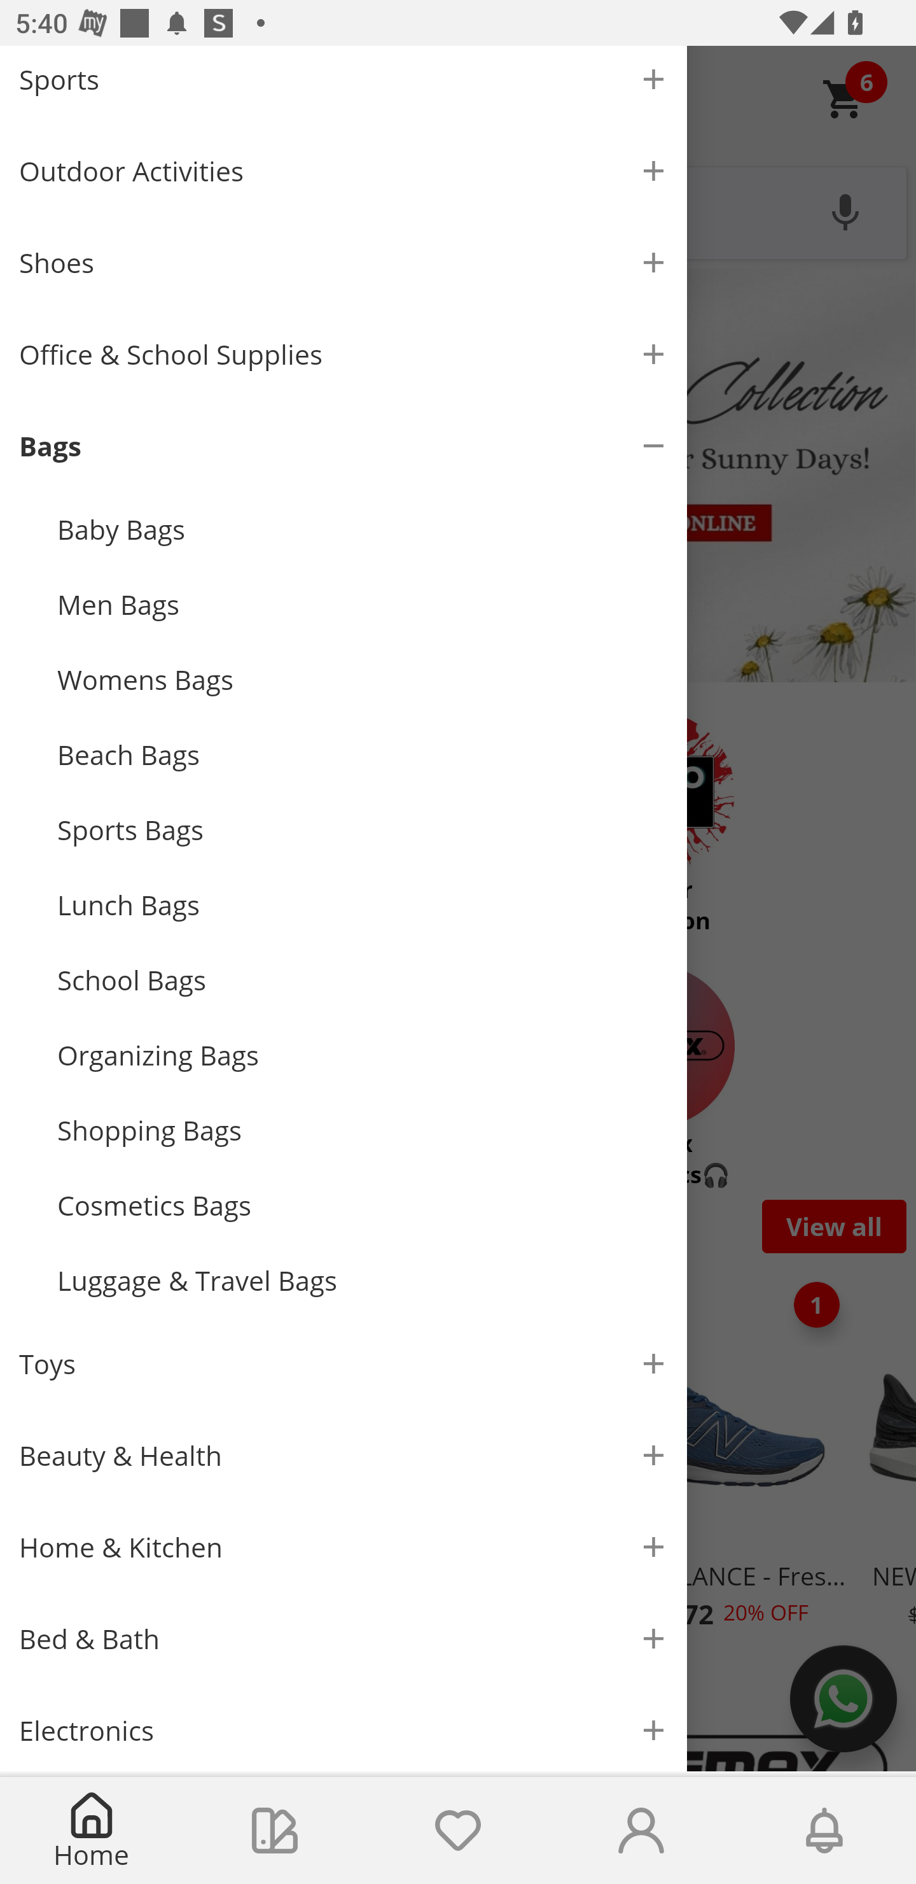 The image size is (916, 1884). What do you see at coordinates (343, 1727) in the screenshot?
I see `Electronics` at bounding box center [343, 1727].